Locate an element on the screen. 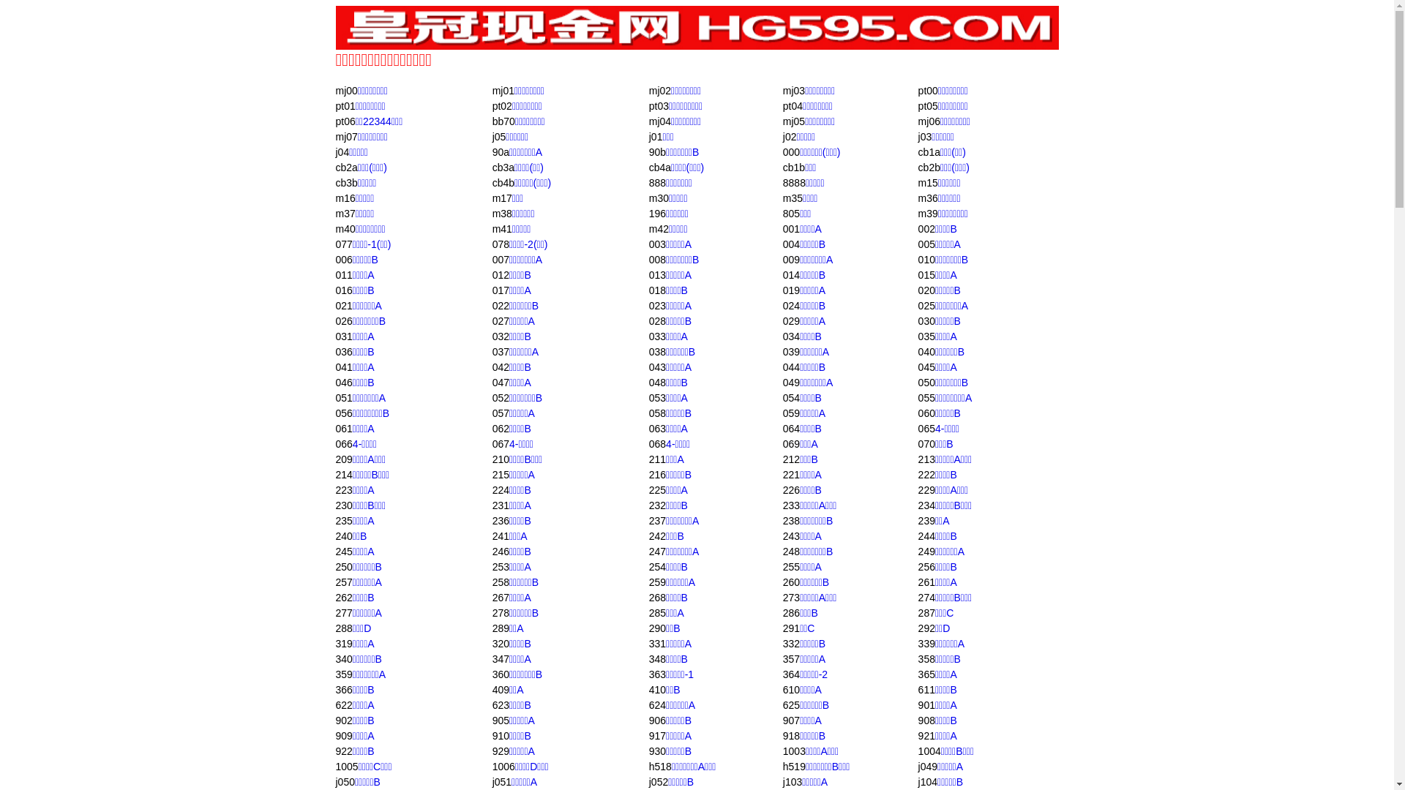 The height and width of the screenshot is (790, 1405). 625 is located at coordinates (792, 705).